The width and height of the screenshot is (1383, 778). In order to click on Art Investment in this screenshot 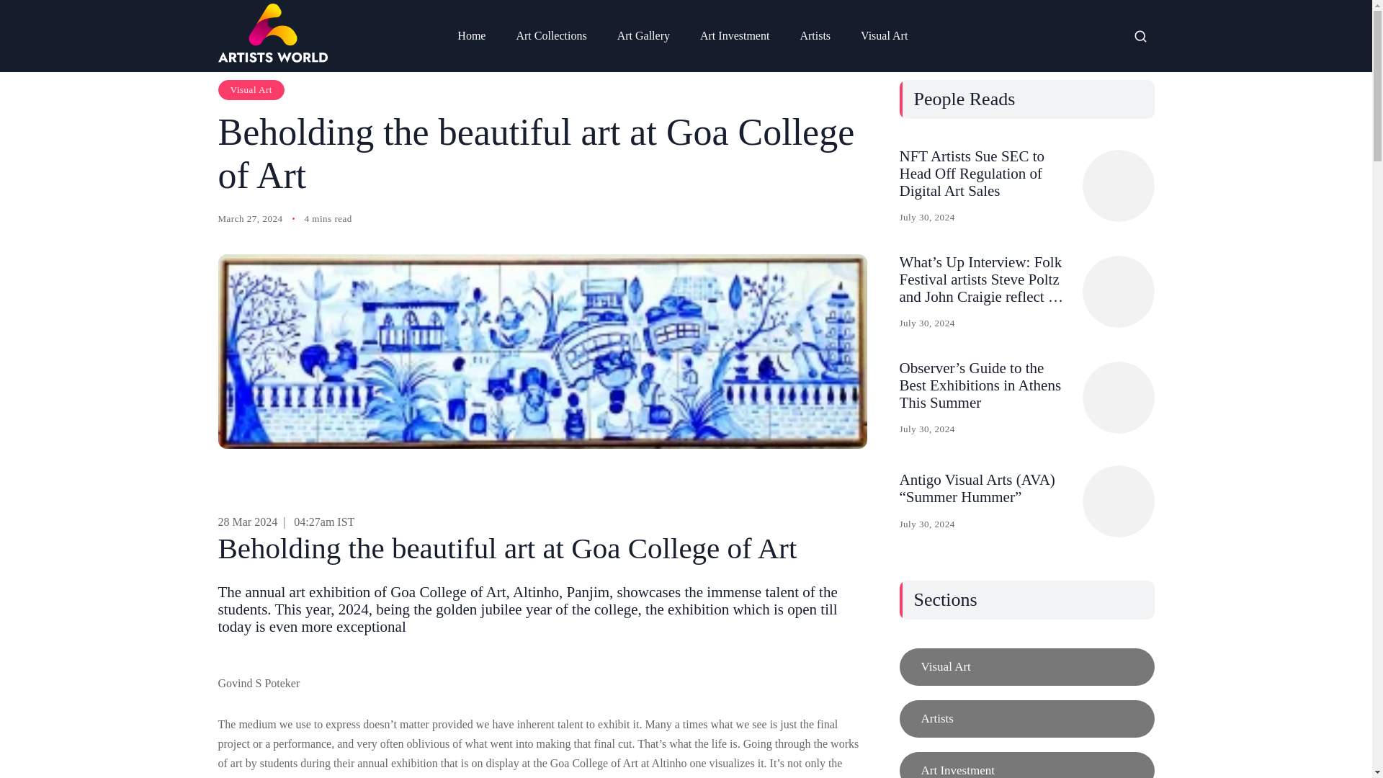, I will do `click(735, 36)`.